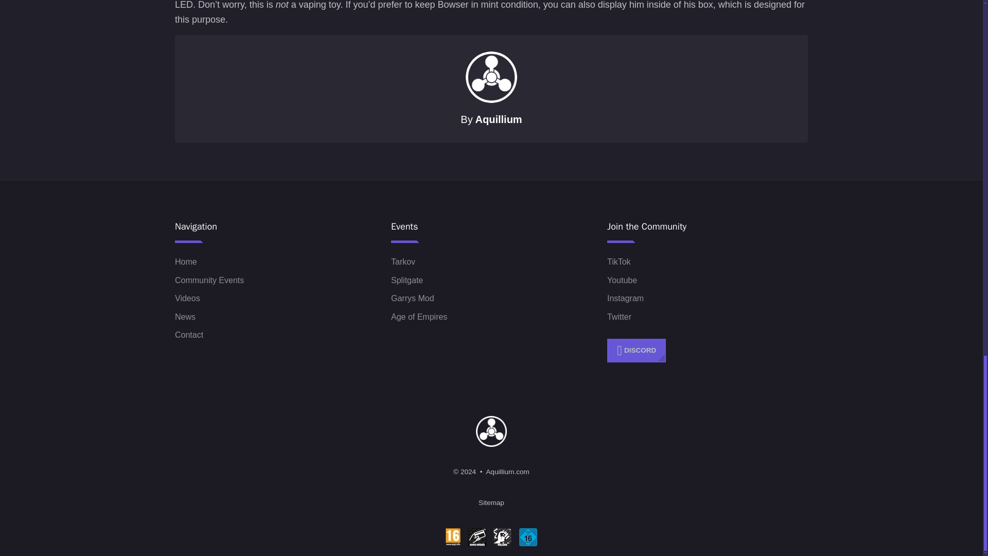  I want to click on Age of Empires, so click(419, 317).